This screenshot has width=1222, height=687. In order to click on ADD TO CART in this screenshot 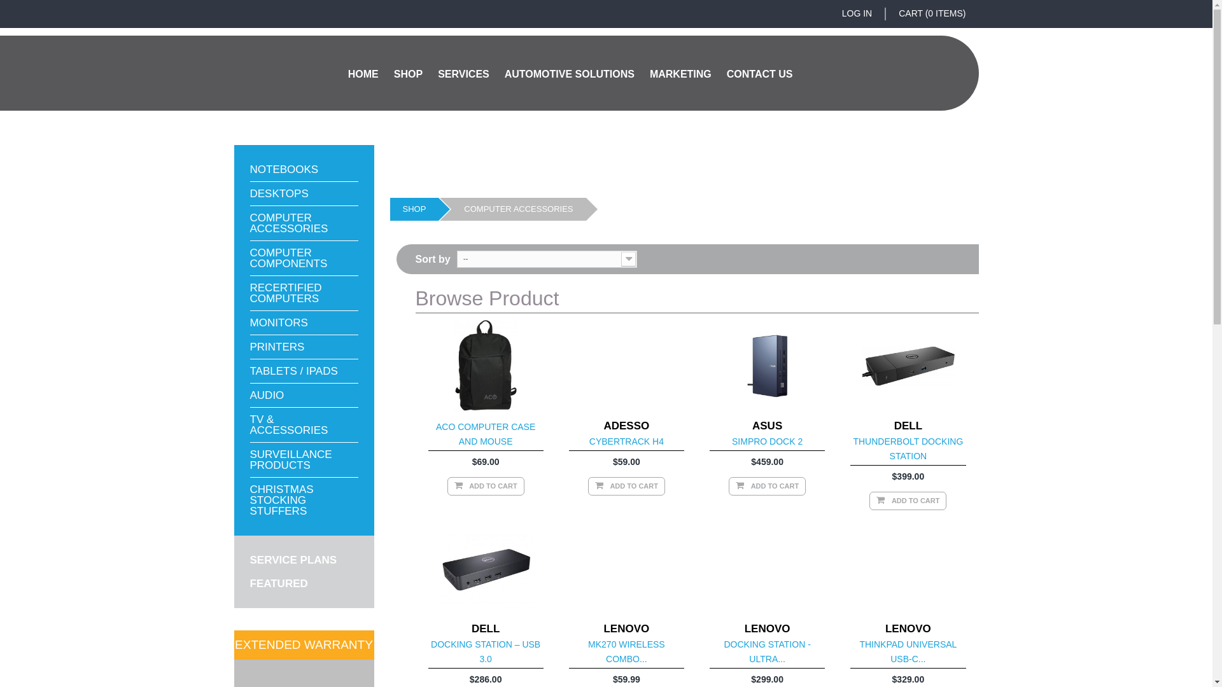, I will do `click(768, 486)`.